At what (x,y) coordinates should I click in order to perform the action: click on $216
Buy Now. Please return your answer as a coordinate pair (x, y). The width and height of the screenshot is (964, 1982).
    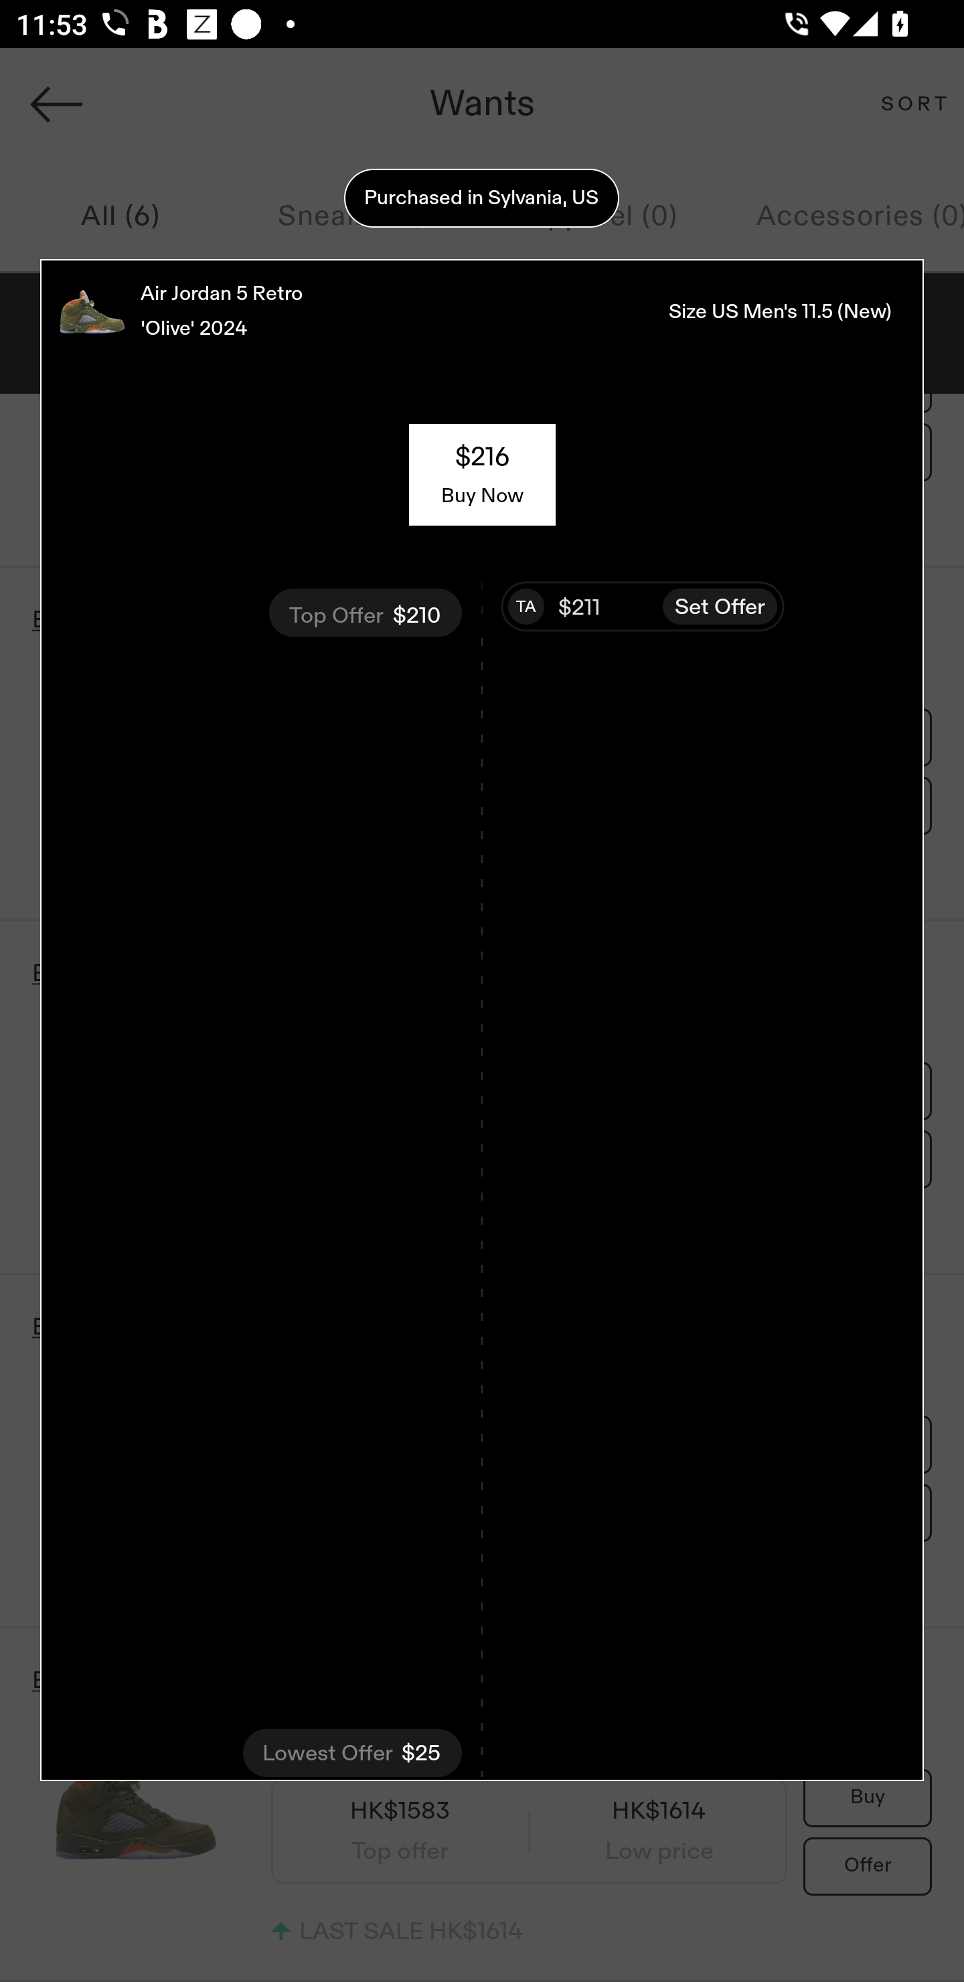
    Looking at the image, I should click on (482, 474).